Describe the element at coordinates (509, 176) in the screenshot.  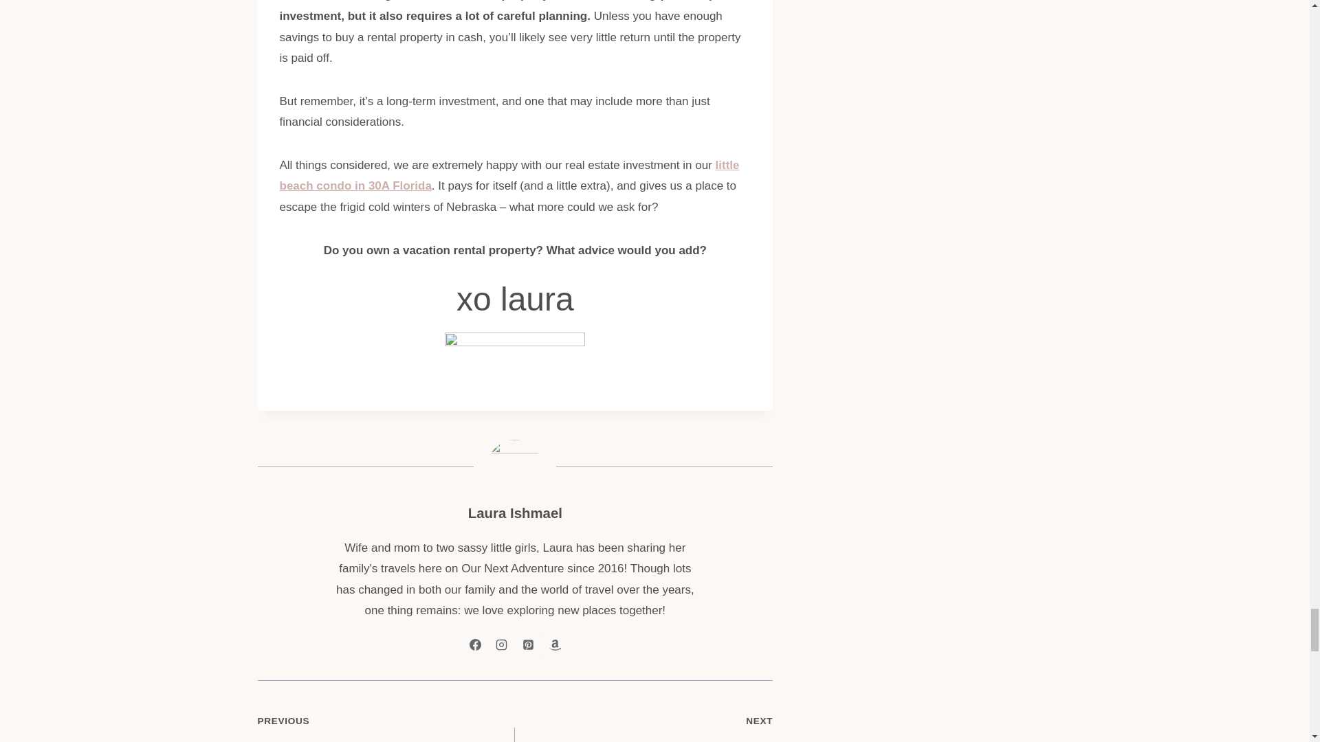
I see `little beach condo in 30A Florida` at that location.